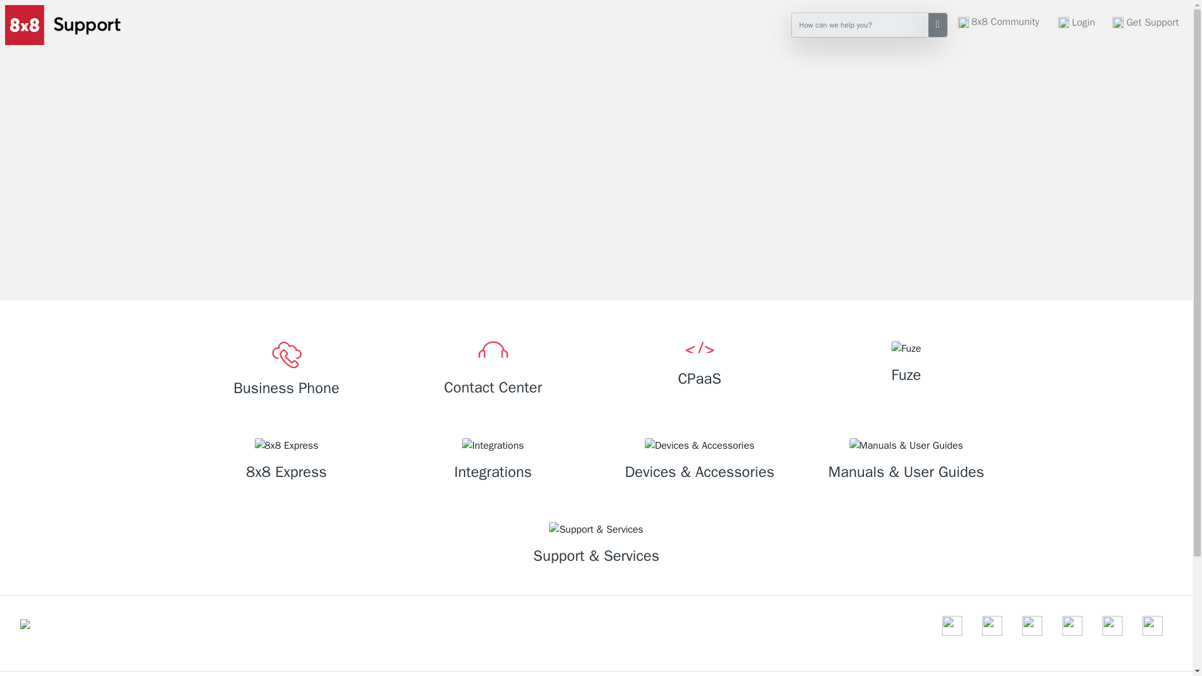  What do you see at coordinates (905, 365) in the screenshot?
I see `Fuze` at bounding box center [905, 365].